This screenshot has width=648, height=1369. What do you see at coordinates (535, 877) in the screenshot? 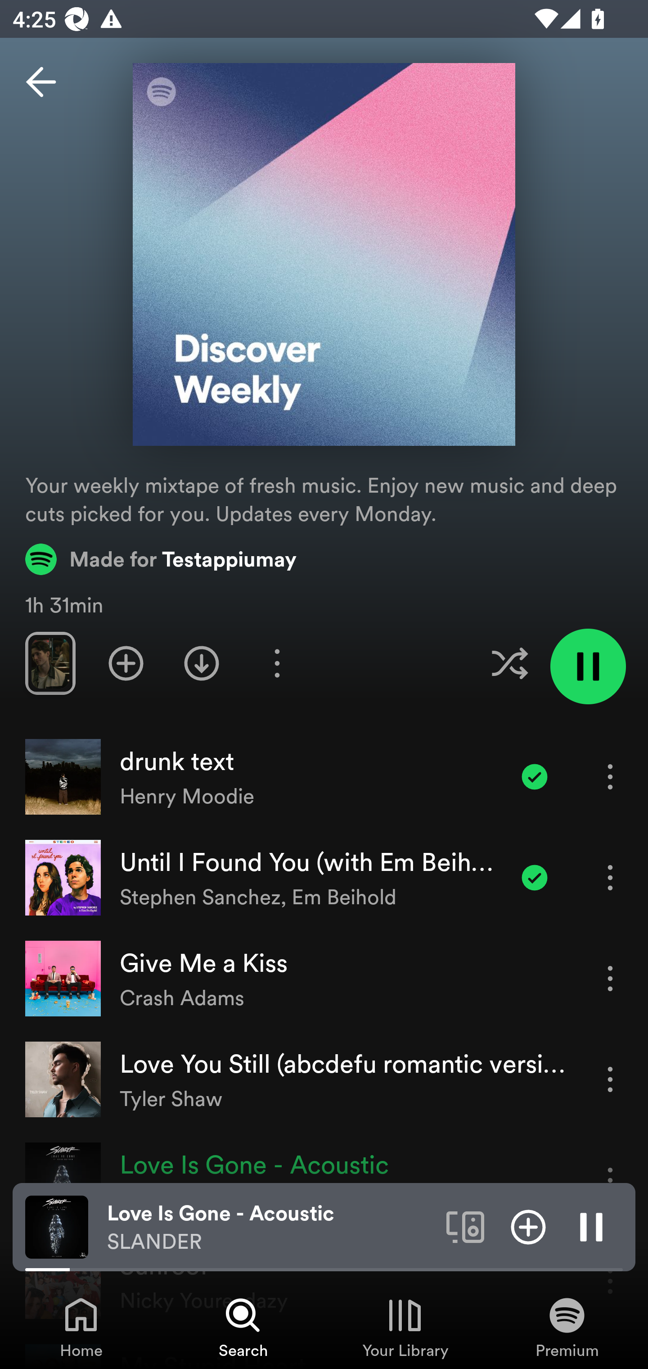
I see `Item added` at bounding box center [535, 877].